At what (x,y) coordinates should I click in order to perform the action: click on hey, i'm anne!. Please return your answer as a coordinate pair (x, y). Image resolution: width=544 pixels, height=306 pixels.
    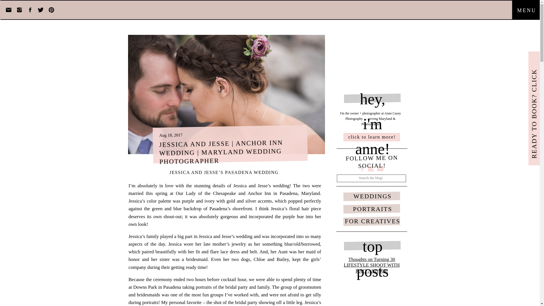
    Looking at the image, I should click on (372, 98).